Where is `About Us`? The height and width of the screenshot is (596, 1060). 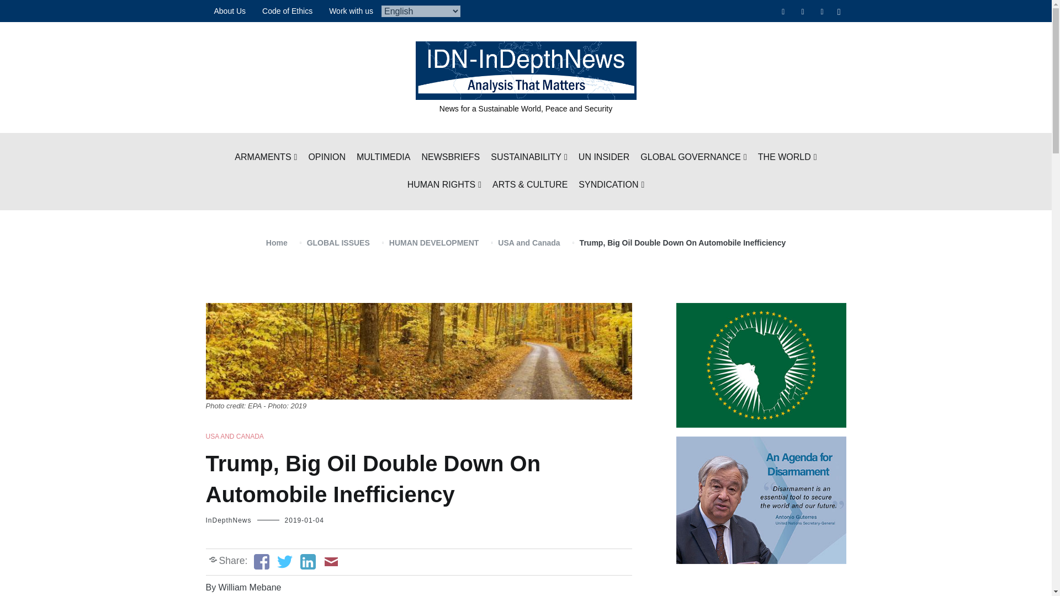
About Us is located at coordinates (230, 11).